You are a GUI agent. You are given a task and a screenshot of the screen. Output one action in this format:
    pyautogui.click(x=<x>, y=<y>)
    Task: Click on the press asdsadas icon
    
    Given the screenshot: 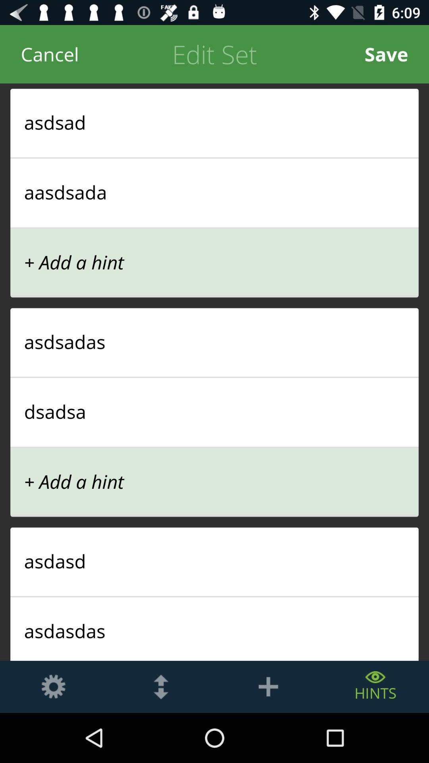 What is the action you would take?
    pyautogui.click(x=214, y=342)
    